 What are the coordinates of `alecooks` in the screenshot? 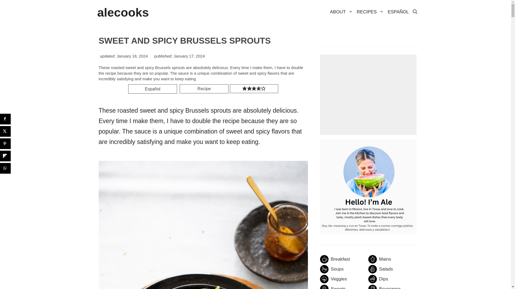 It's located at (123, 12).